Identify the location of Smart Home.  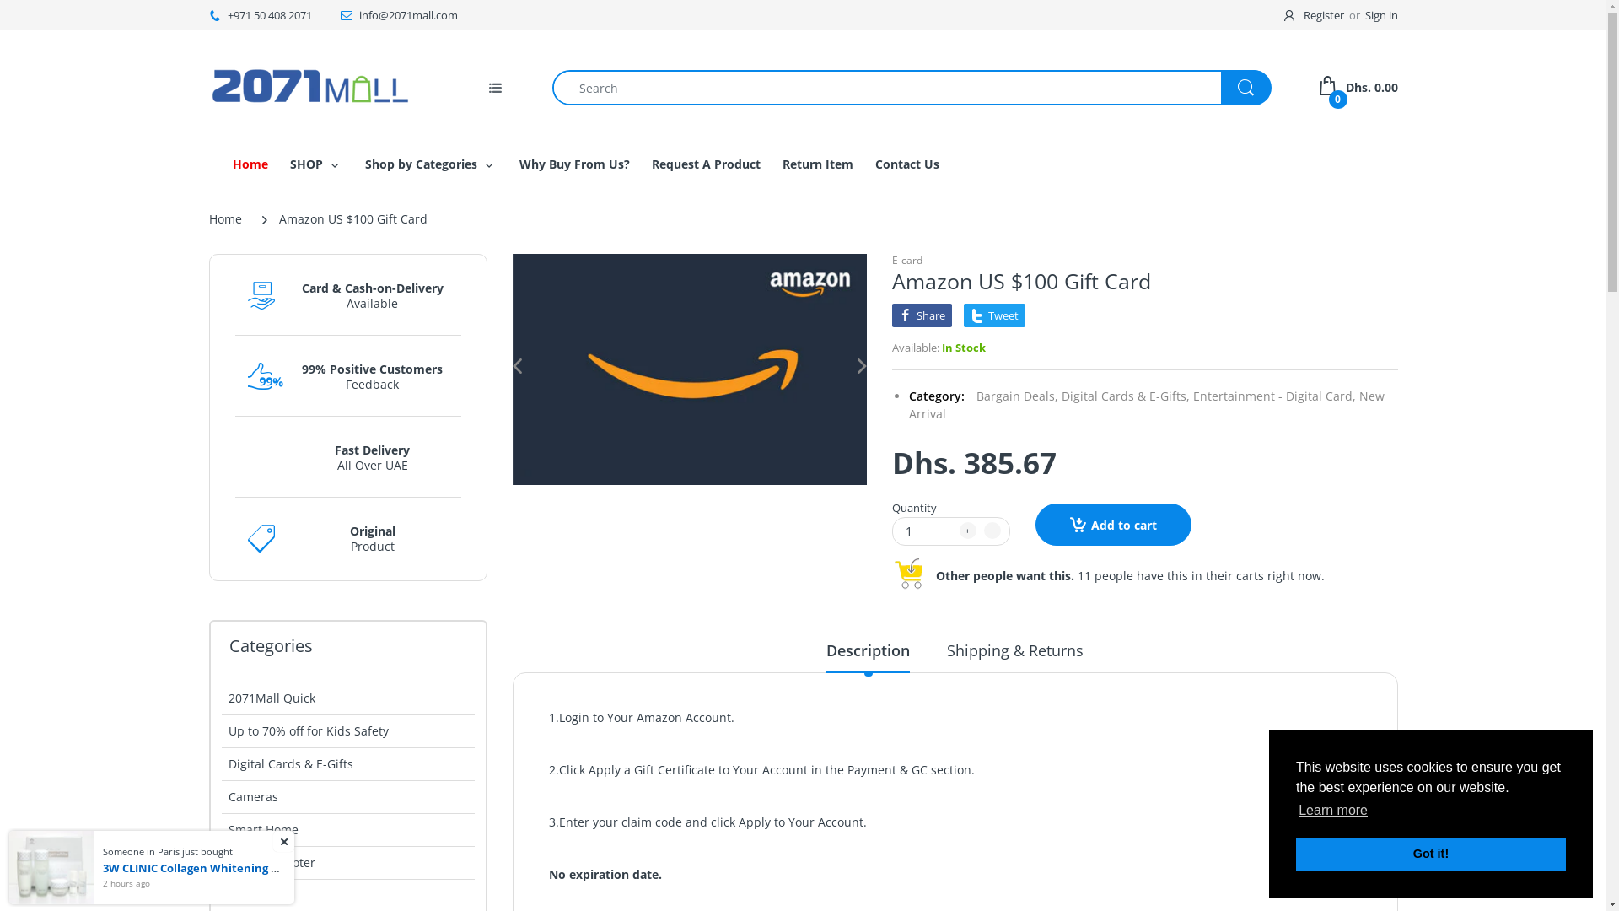
(347, 830).